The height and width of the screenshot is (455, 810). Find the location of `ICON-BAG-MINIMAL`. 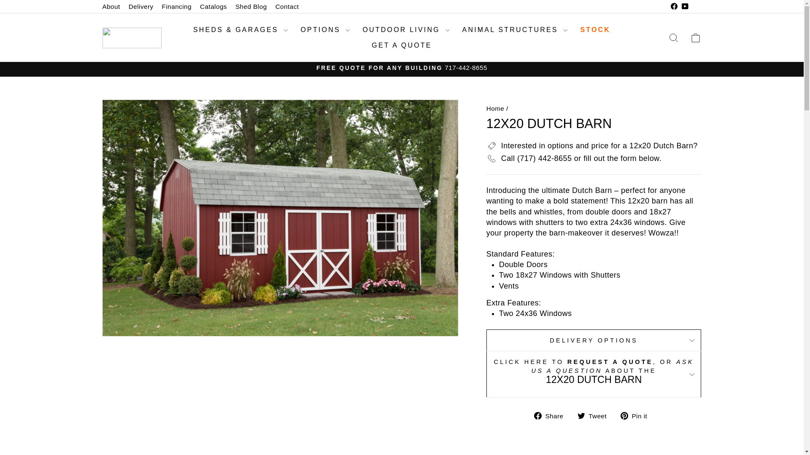

ICON-BAG-MINIMAL is located at coordinates (695, 37).